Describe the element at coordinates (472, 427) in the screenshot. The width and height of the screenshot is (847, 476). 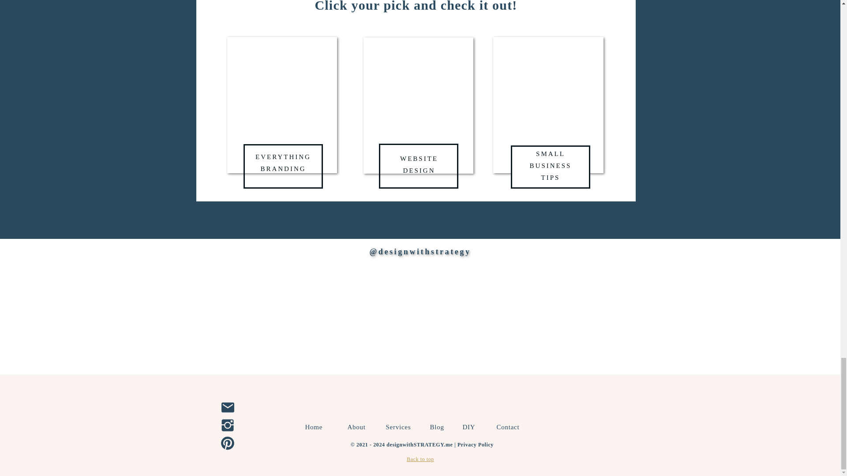
I see `Contact` at that location.